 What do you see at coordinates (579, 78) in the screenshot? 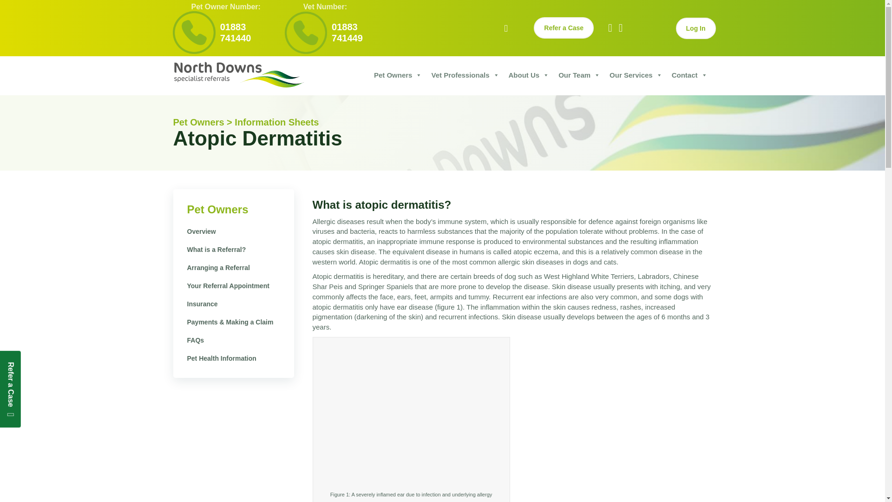
I see `Our Team` at bounding box center [579, 78].